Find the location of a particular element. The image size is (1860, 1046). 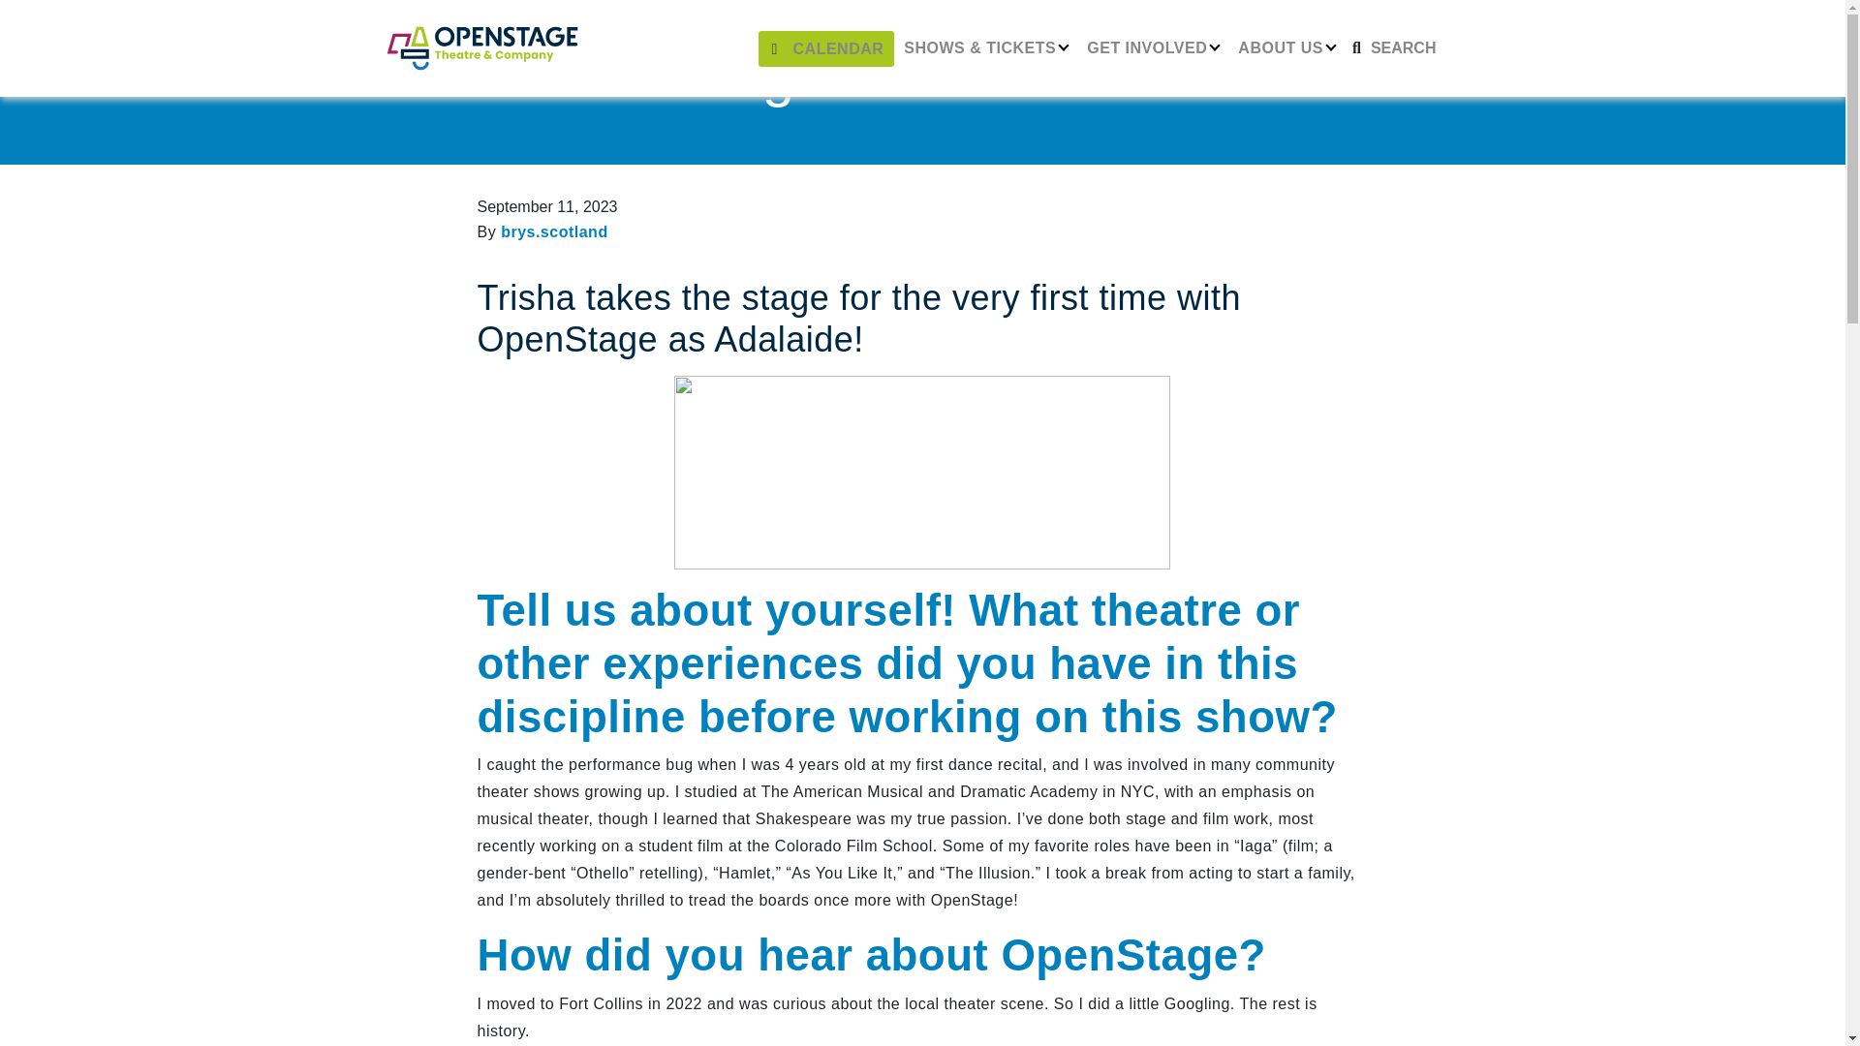

Get Involved is located at coordinates (1152, 48).